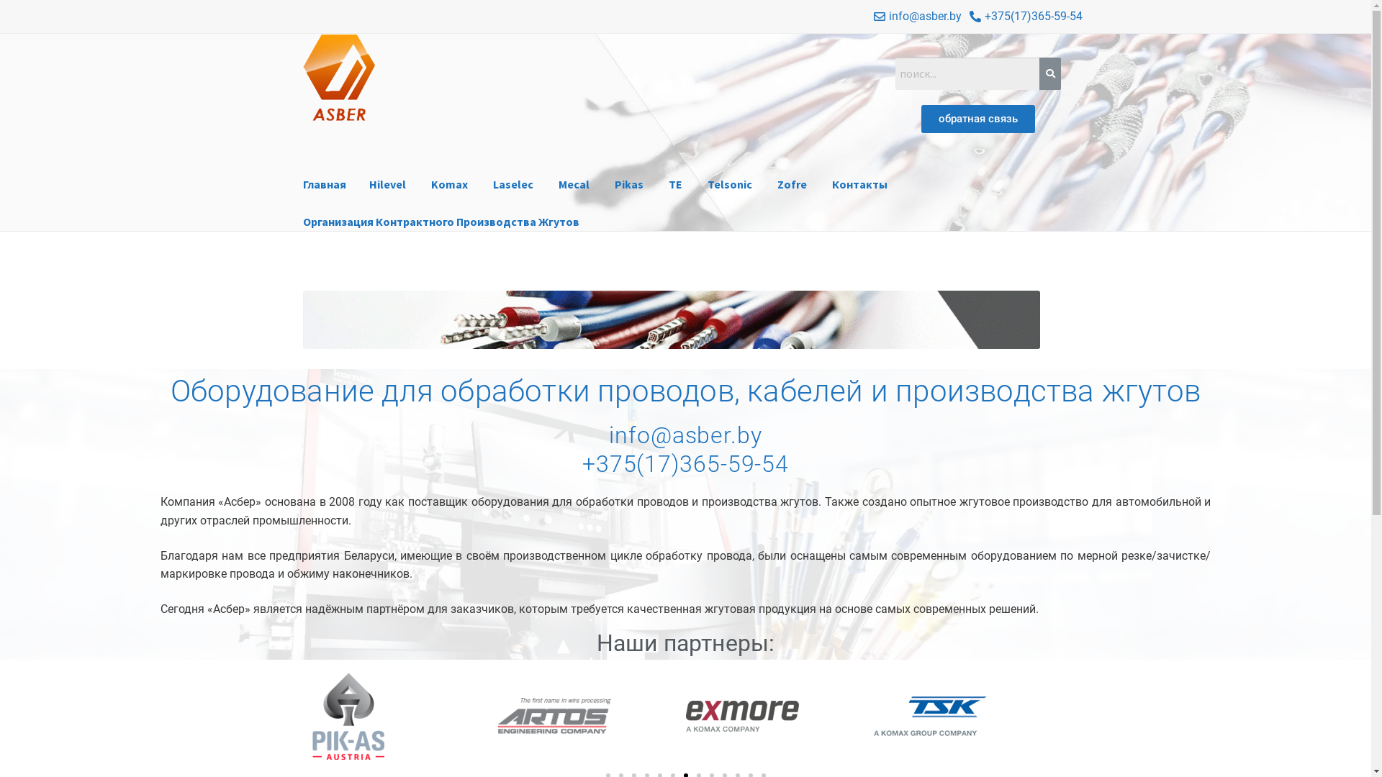  I want to click on Telsonic, so click(730, 185).